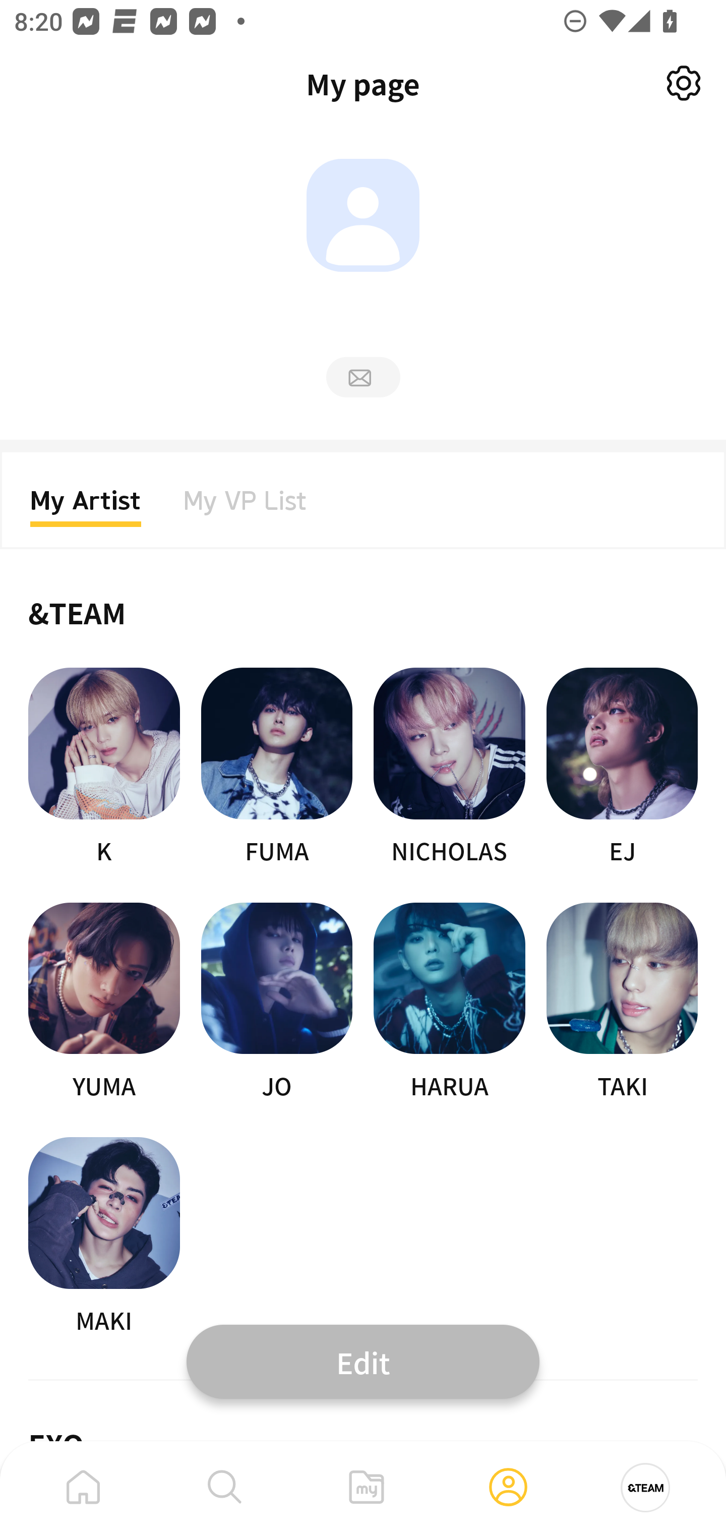 This screenshot has width=726, height=1533. I want to click on Edit, so click(363, 1361).